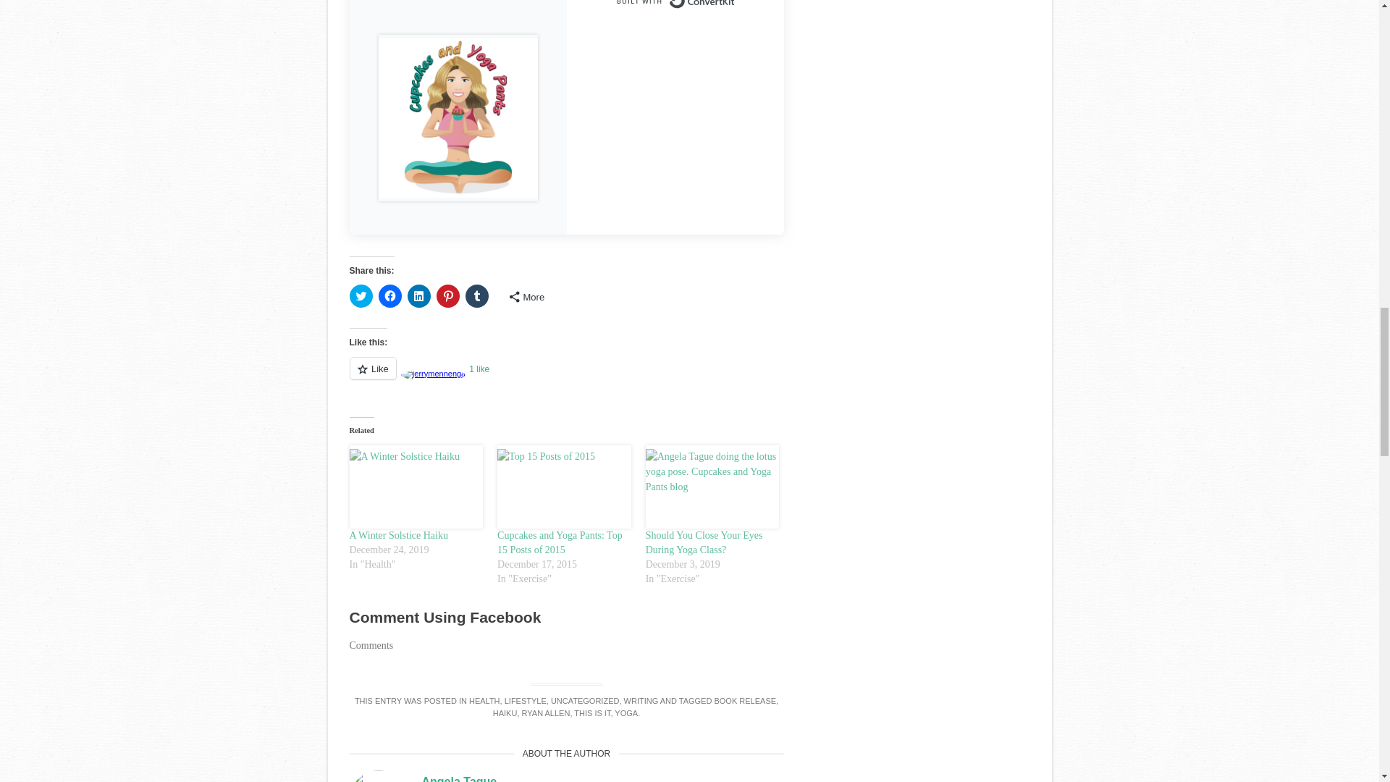 This screenshot has height=782, width=1390. Describe the element at coordinates (526, 297) in the screenshot. I see `More` at that location.